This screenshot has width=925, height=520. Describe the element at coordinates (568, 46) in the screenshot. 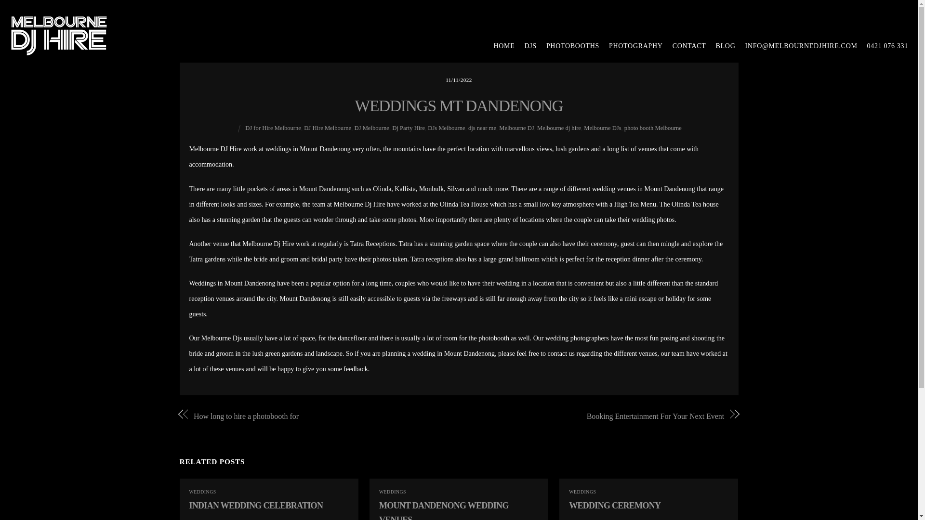

I see `PHOTOBOOTHS` at that location.